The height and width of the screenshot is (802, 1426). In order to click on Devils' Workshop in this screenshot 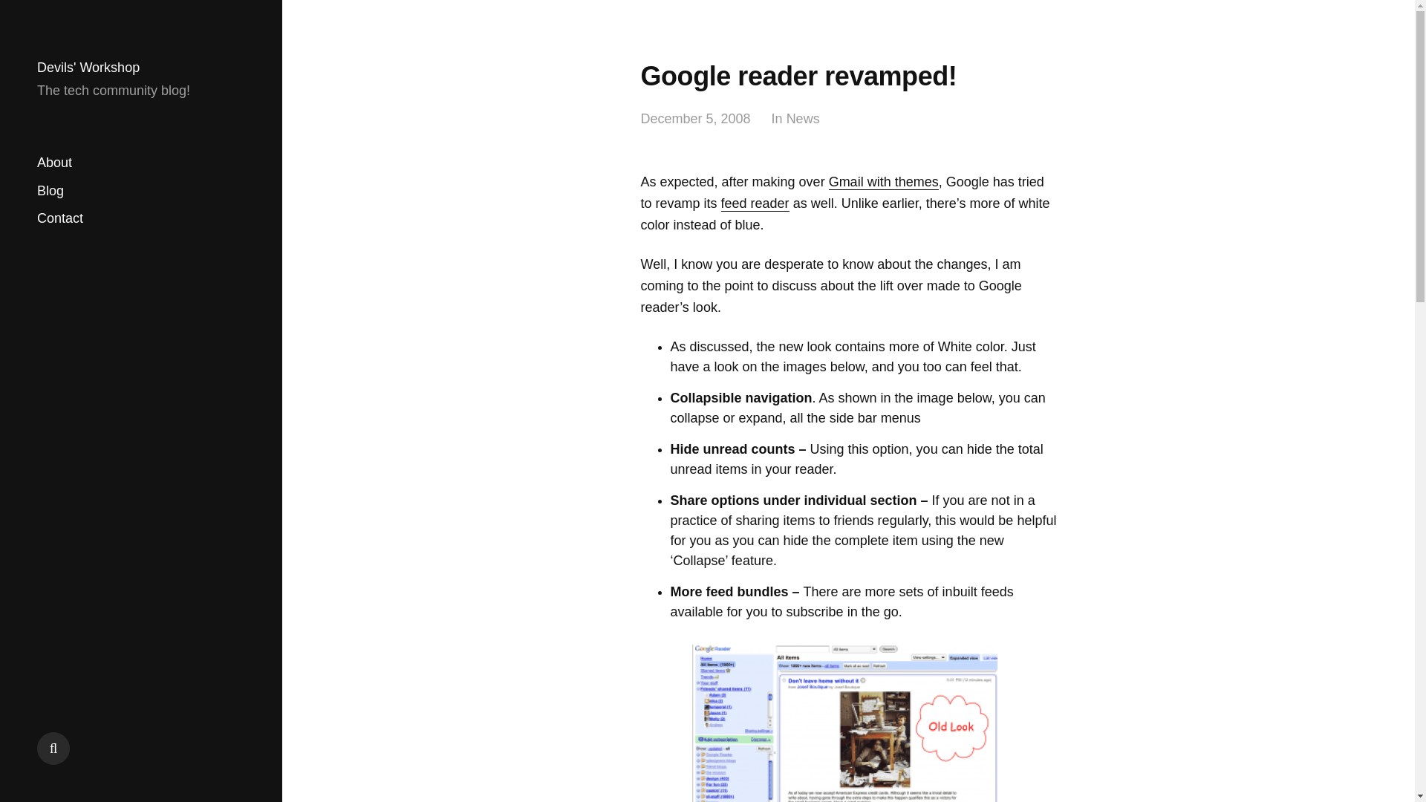, I will do `click(88, 68)`.